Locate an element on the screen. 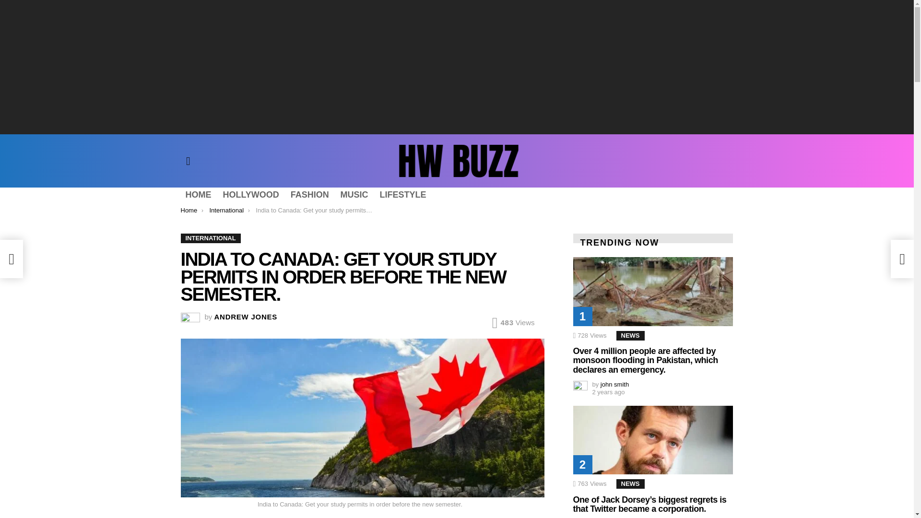 The image size is (921, 518). Posts by Andrew Jones is located at coordinates (246, 317).